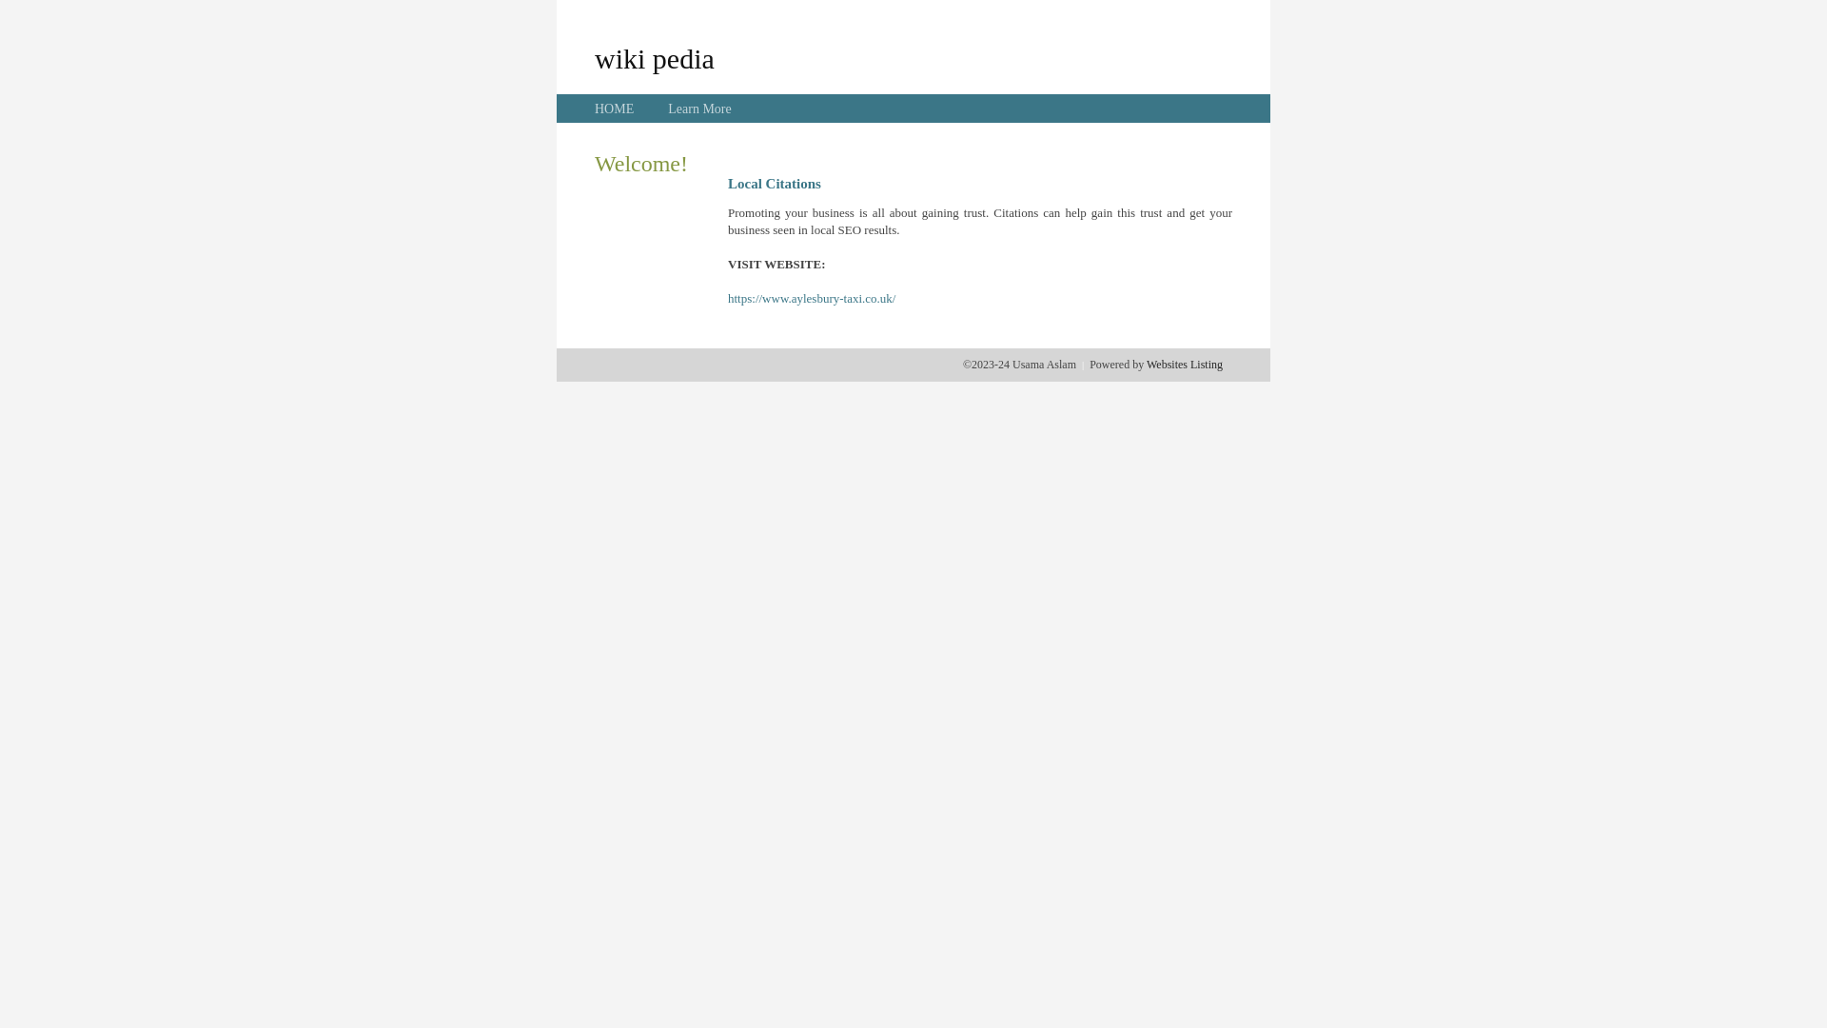 This screenshot has height=1028, width=1827. I want to click on wiki pedia, so click(655, 58).